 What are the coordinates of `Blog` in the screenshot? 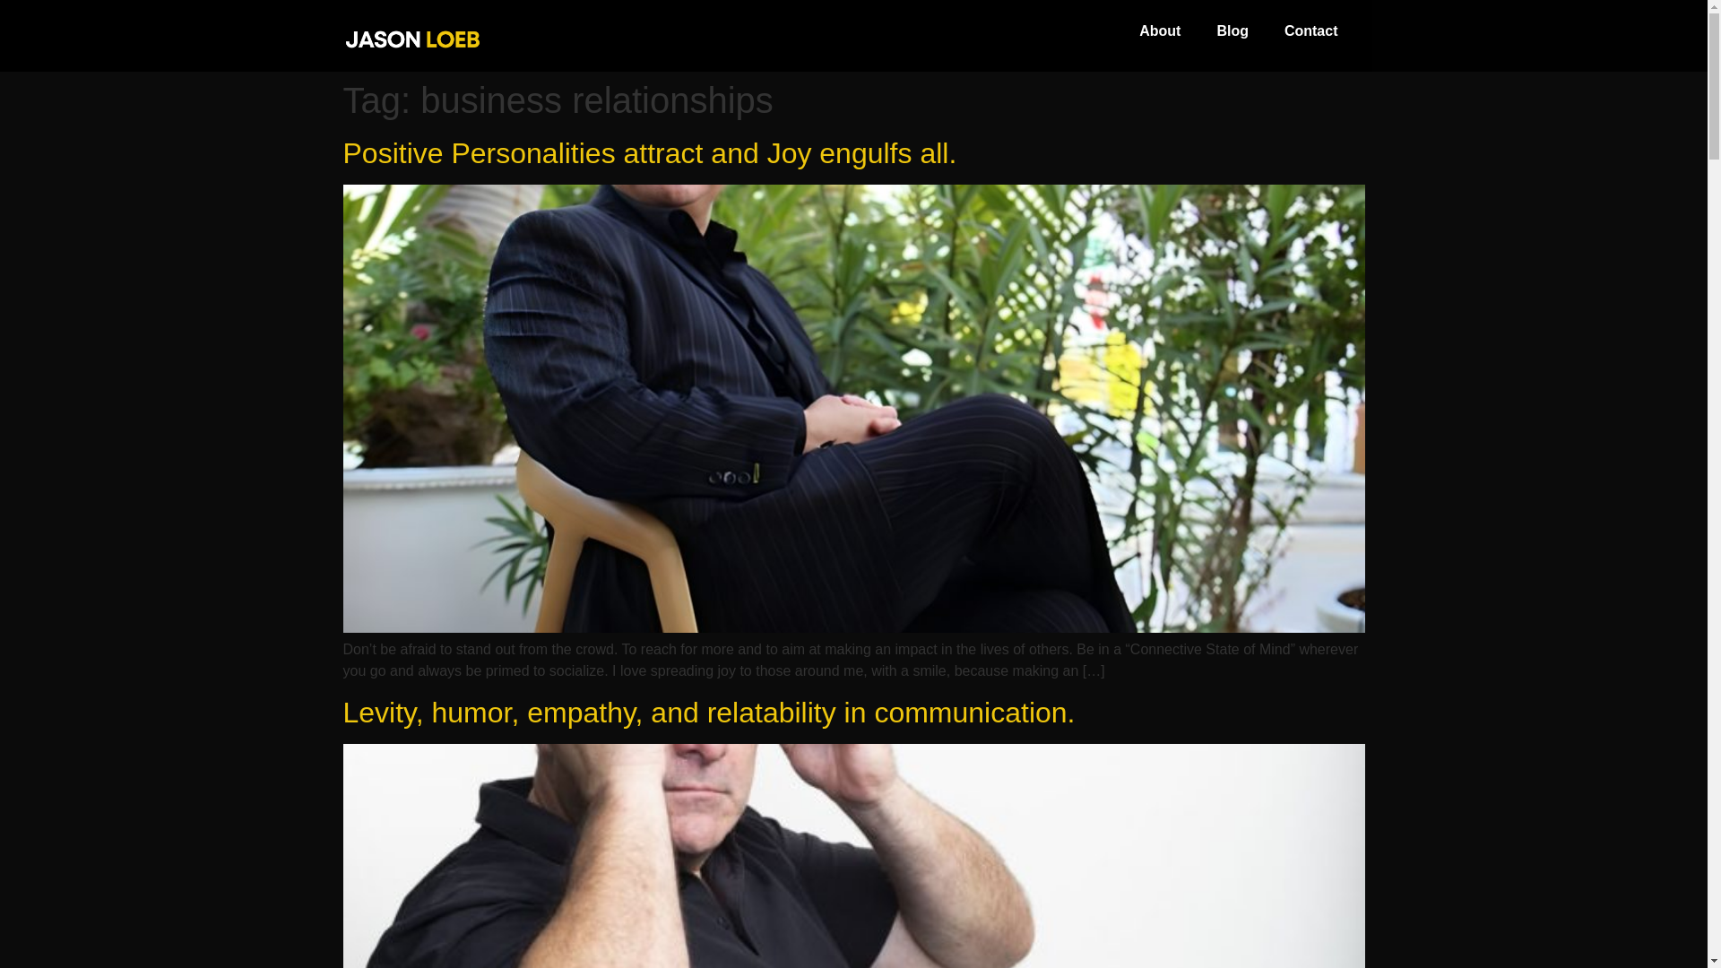 It's located at (1232, 30).